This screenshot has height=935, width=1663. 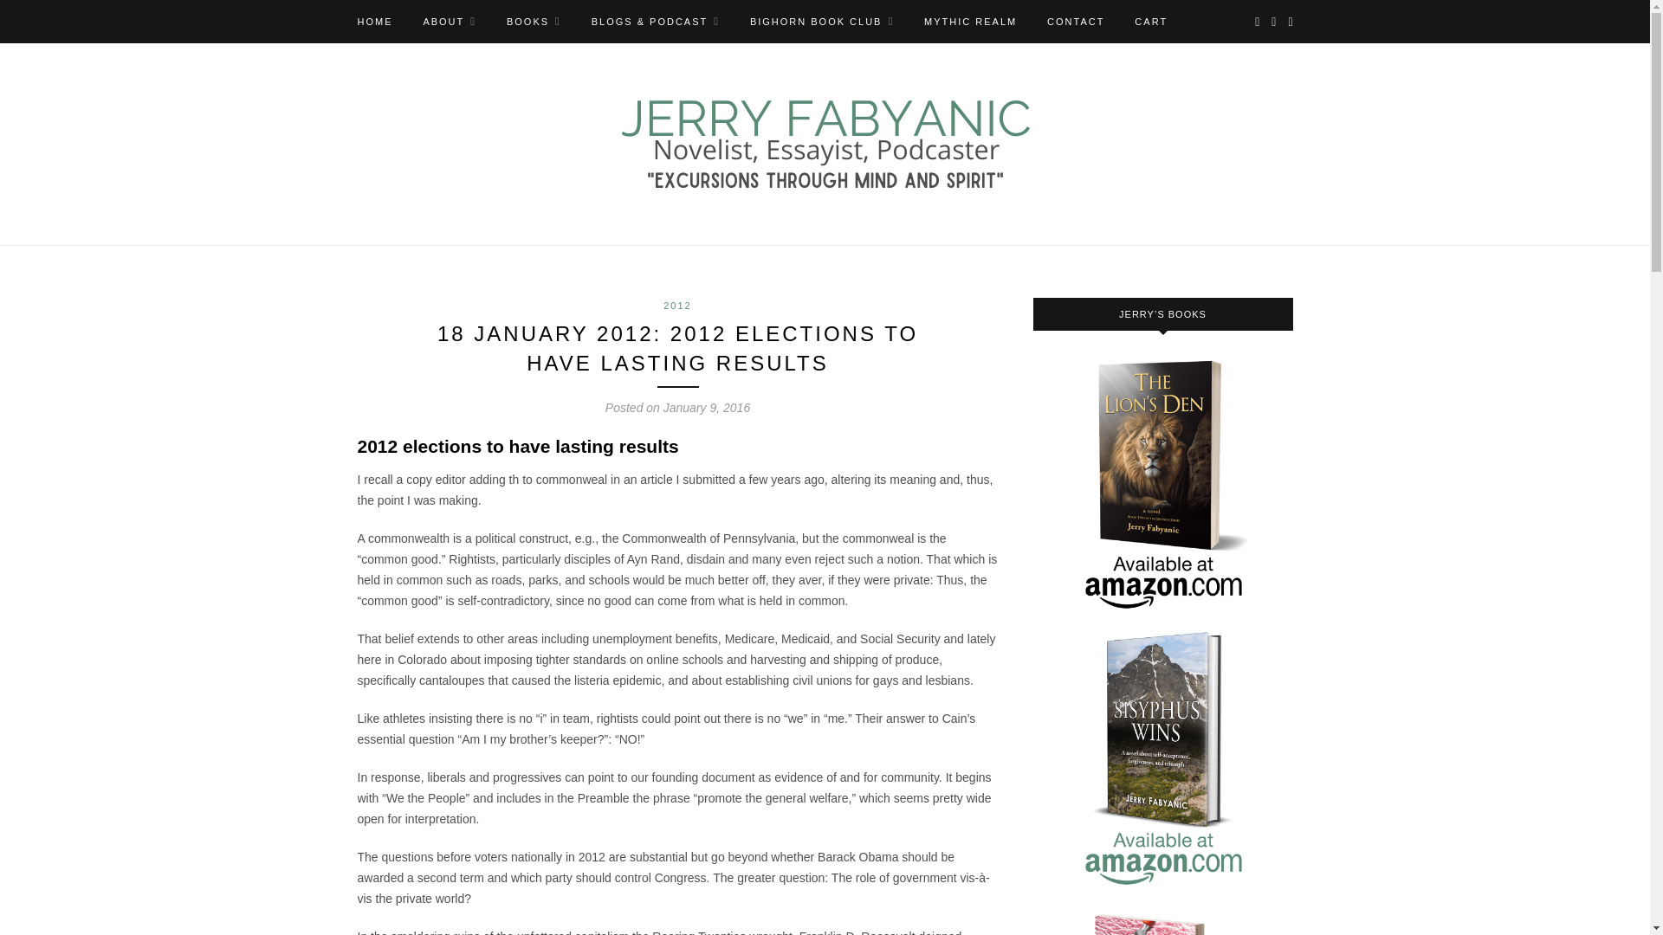 I want to click on BIGHORN BOOK CLUB, so click(x=821, y=21).